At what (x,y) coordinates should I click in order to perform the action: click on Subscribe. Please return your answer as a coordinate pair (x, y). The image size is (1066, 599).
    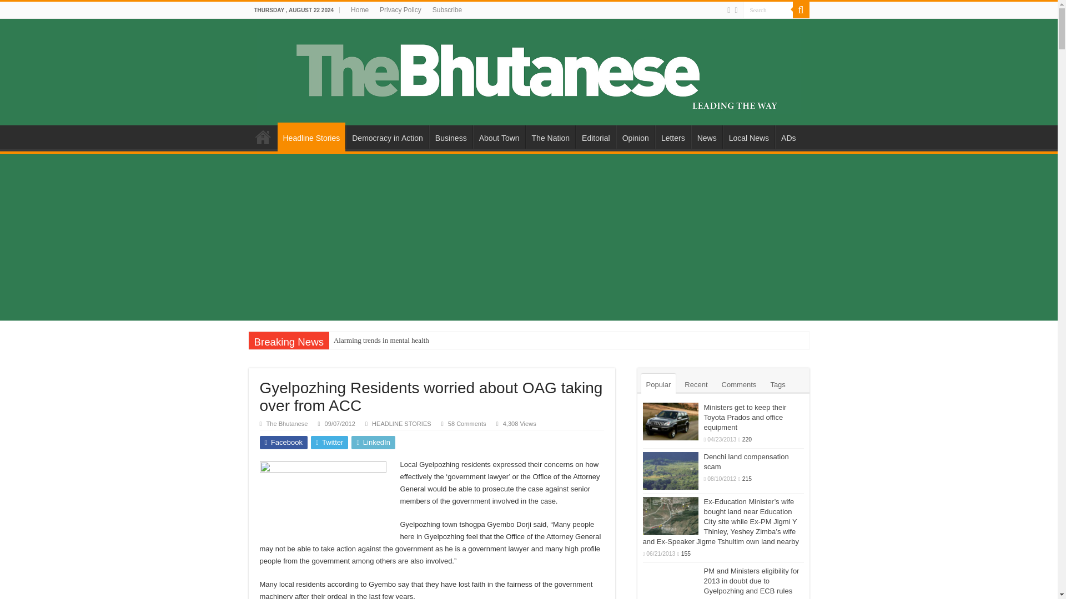
    Looking at the image, I should click on (447, 10).